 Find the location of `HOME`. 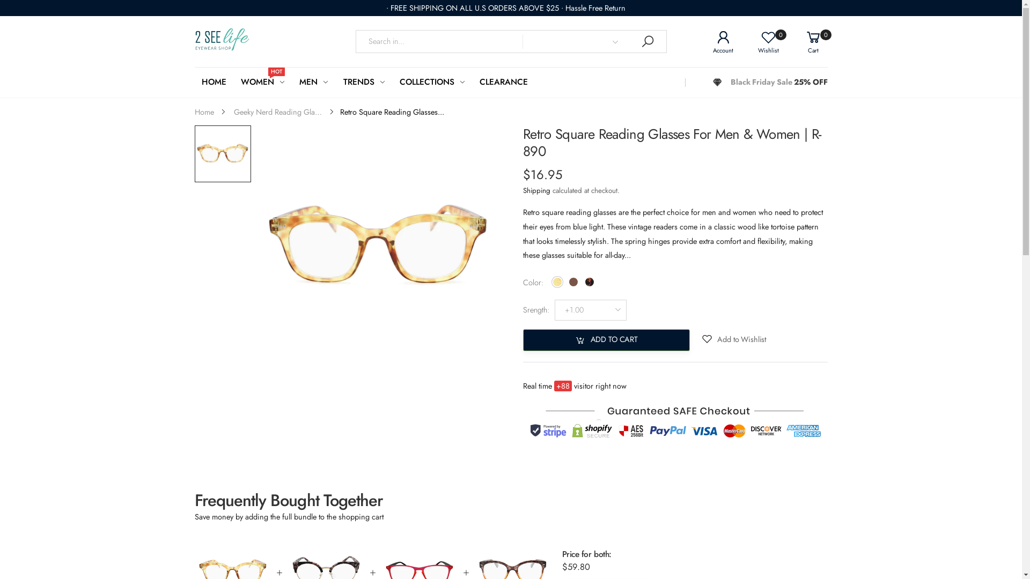

HOME is located at coordinates (214, 83).